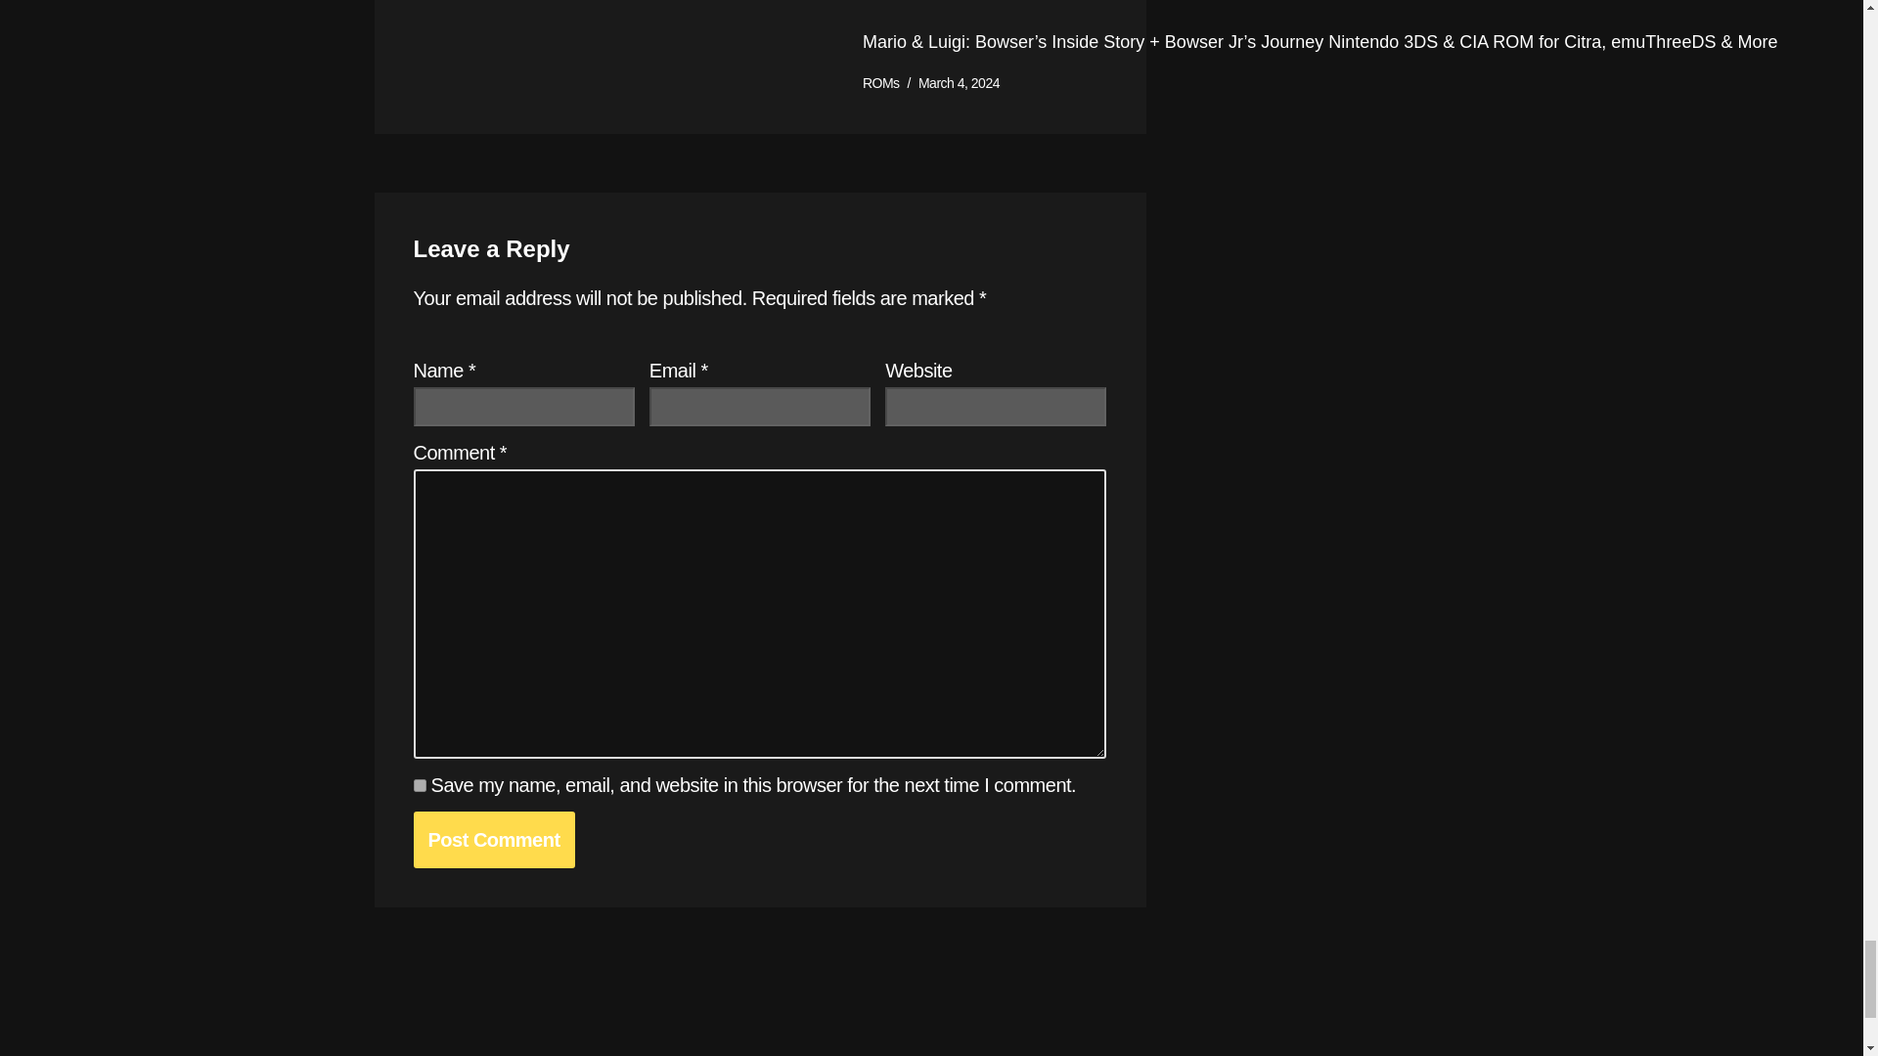  What do you see at coordinates (493, 839) in the screenshot?
I see `Post Comment` at bounding box center [493, 839].